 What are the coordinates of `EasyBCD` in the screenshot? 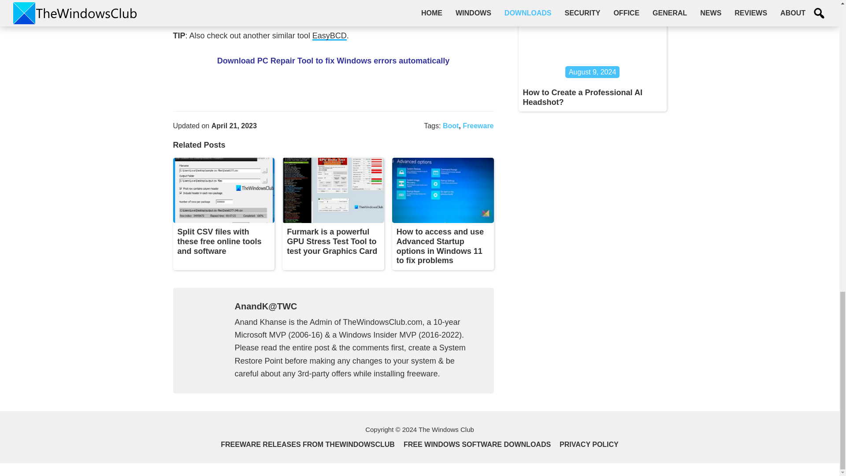 It's located at (330, 36).